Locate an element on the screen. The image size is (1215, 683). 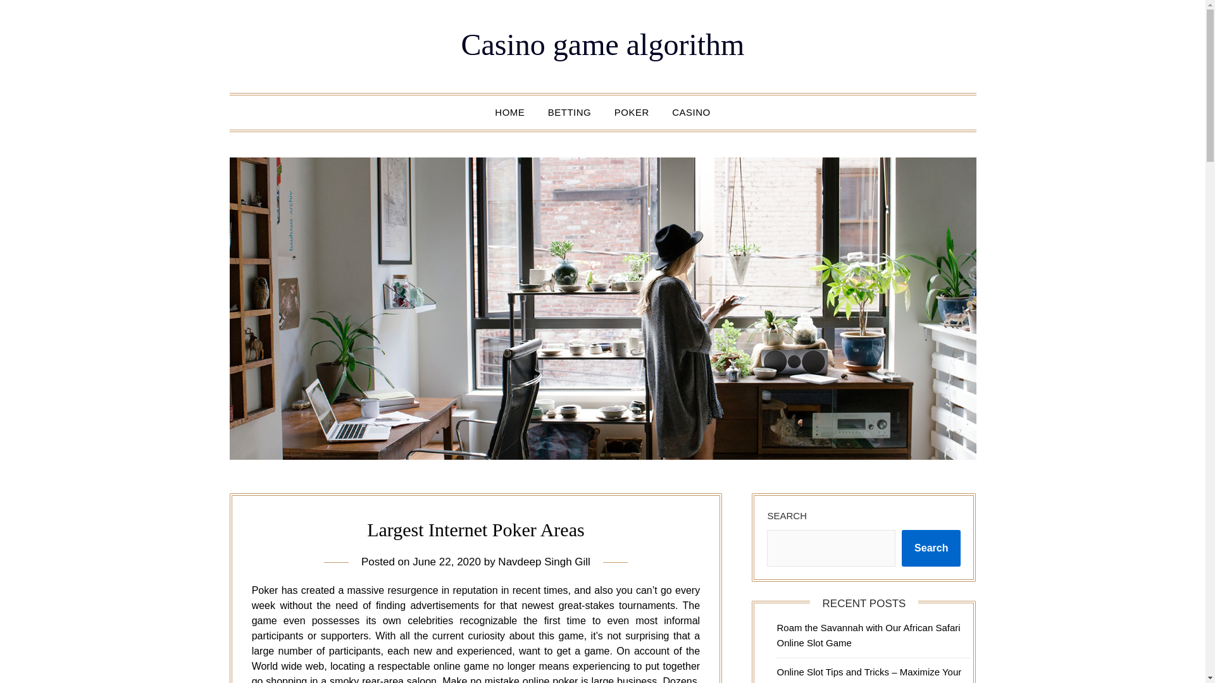
Casino game algorithm is located at coordinates (602, 44).